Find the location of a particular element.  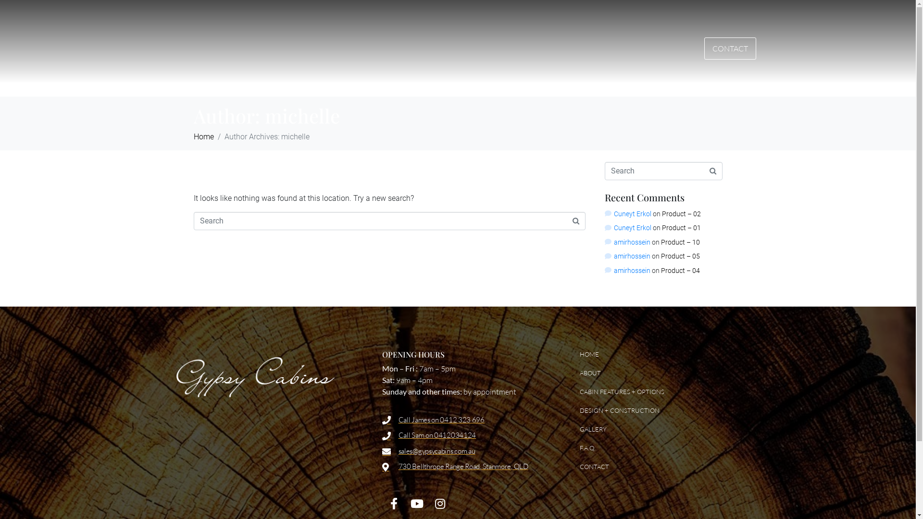

CONTACT is located at coordinates (730, 48).